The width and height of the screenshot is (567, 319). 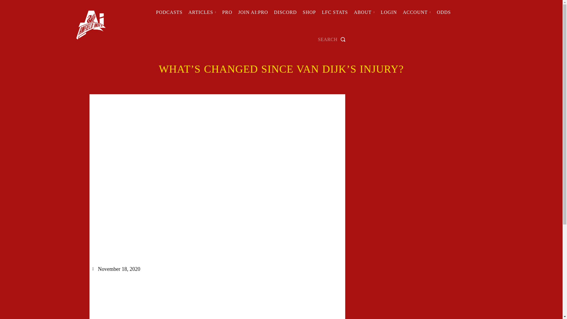 I want to click on PODCASTS, so click(x=169, y=12).